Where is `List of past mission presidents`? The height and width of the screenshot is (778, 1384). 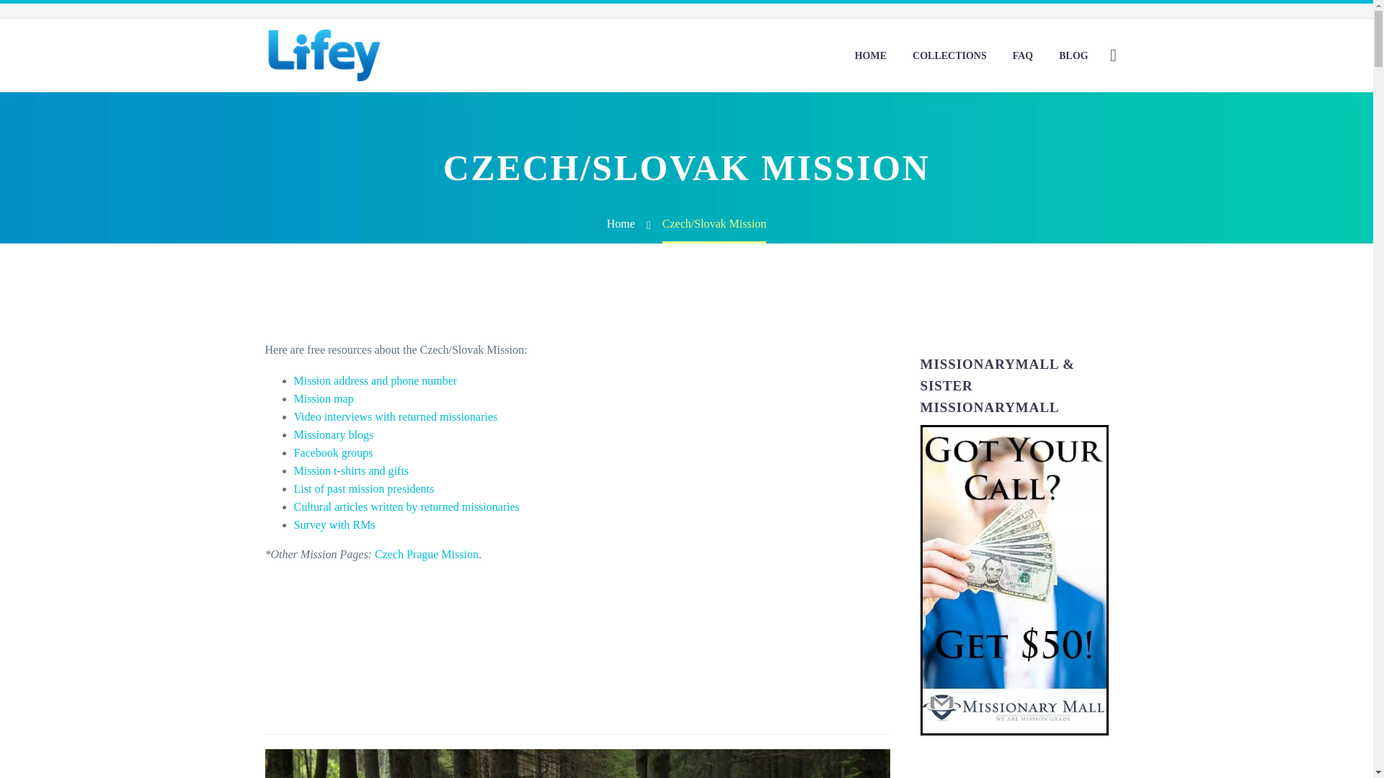
List of past mission presidents is located at coordinates (363, 488).